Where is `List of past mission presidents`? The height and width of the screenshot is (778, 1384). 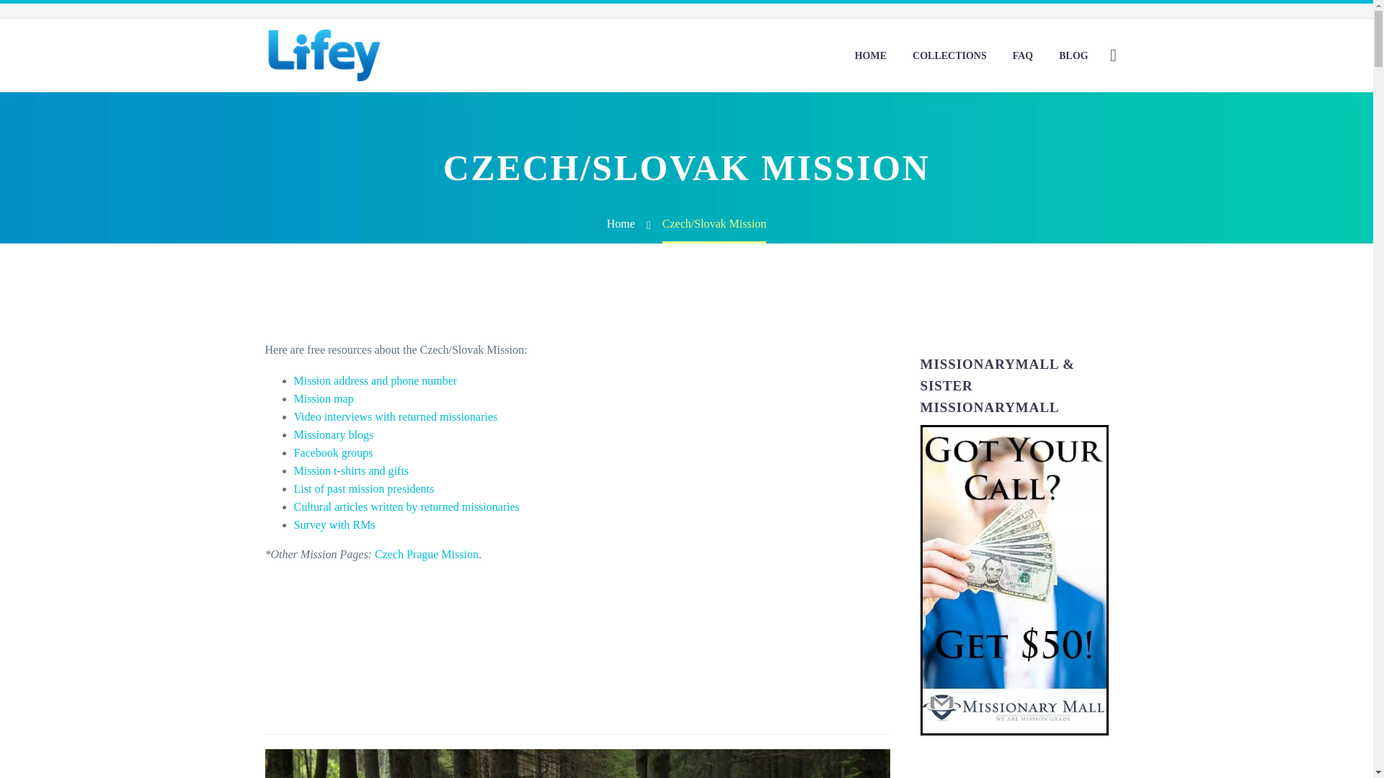
List of past mission presidents is located at coordinates (363, 488).